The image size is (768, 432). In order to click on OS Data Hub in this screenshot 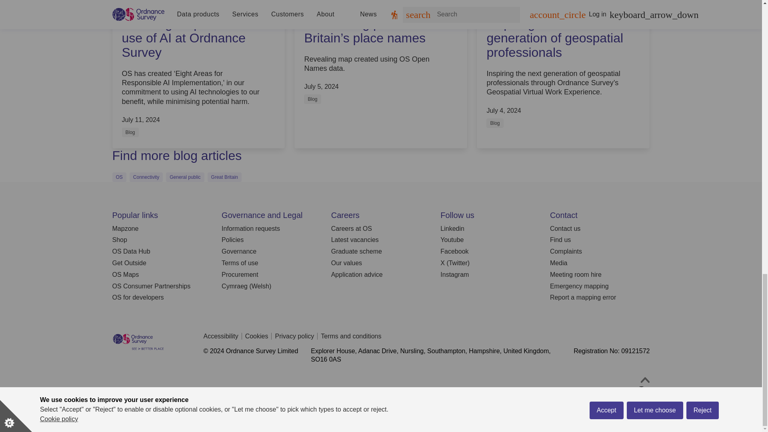, I will do `click(131, 251)`.